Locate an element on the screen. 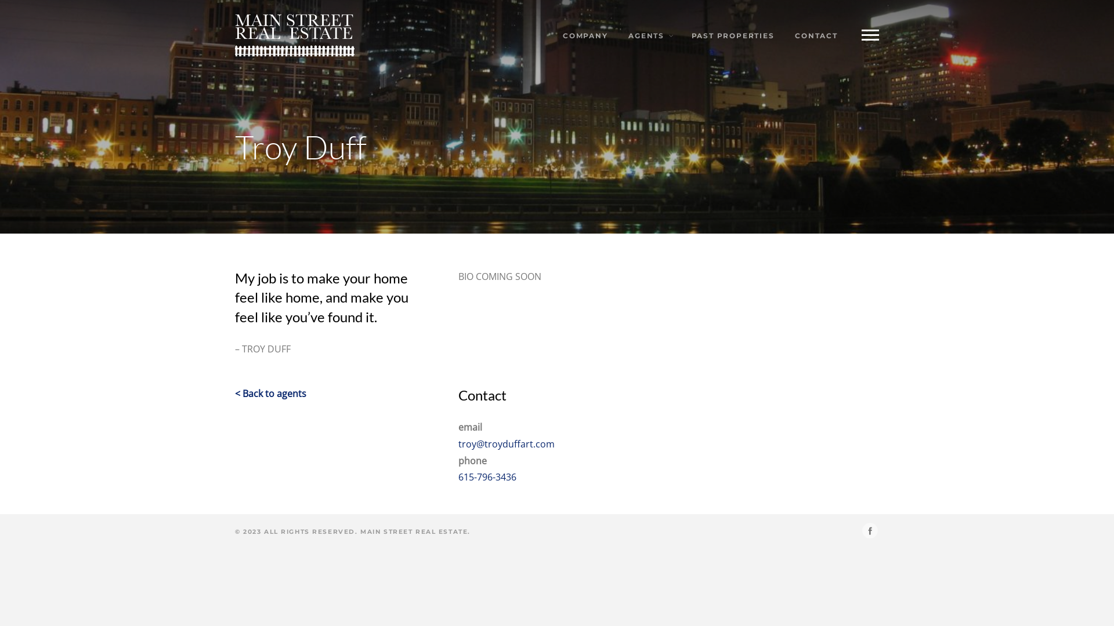 Image resolution: width=1114 pixels, height=626 pixels. Follow Me on facebook is located at coordinates (870, 531).